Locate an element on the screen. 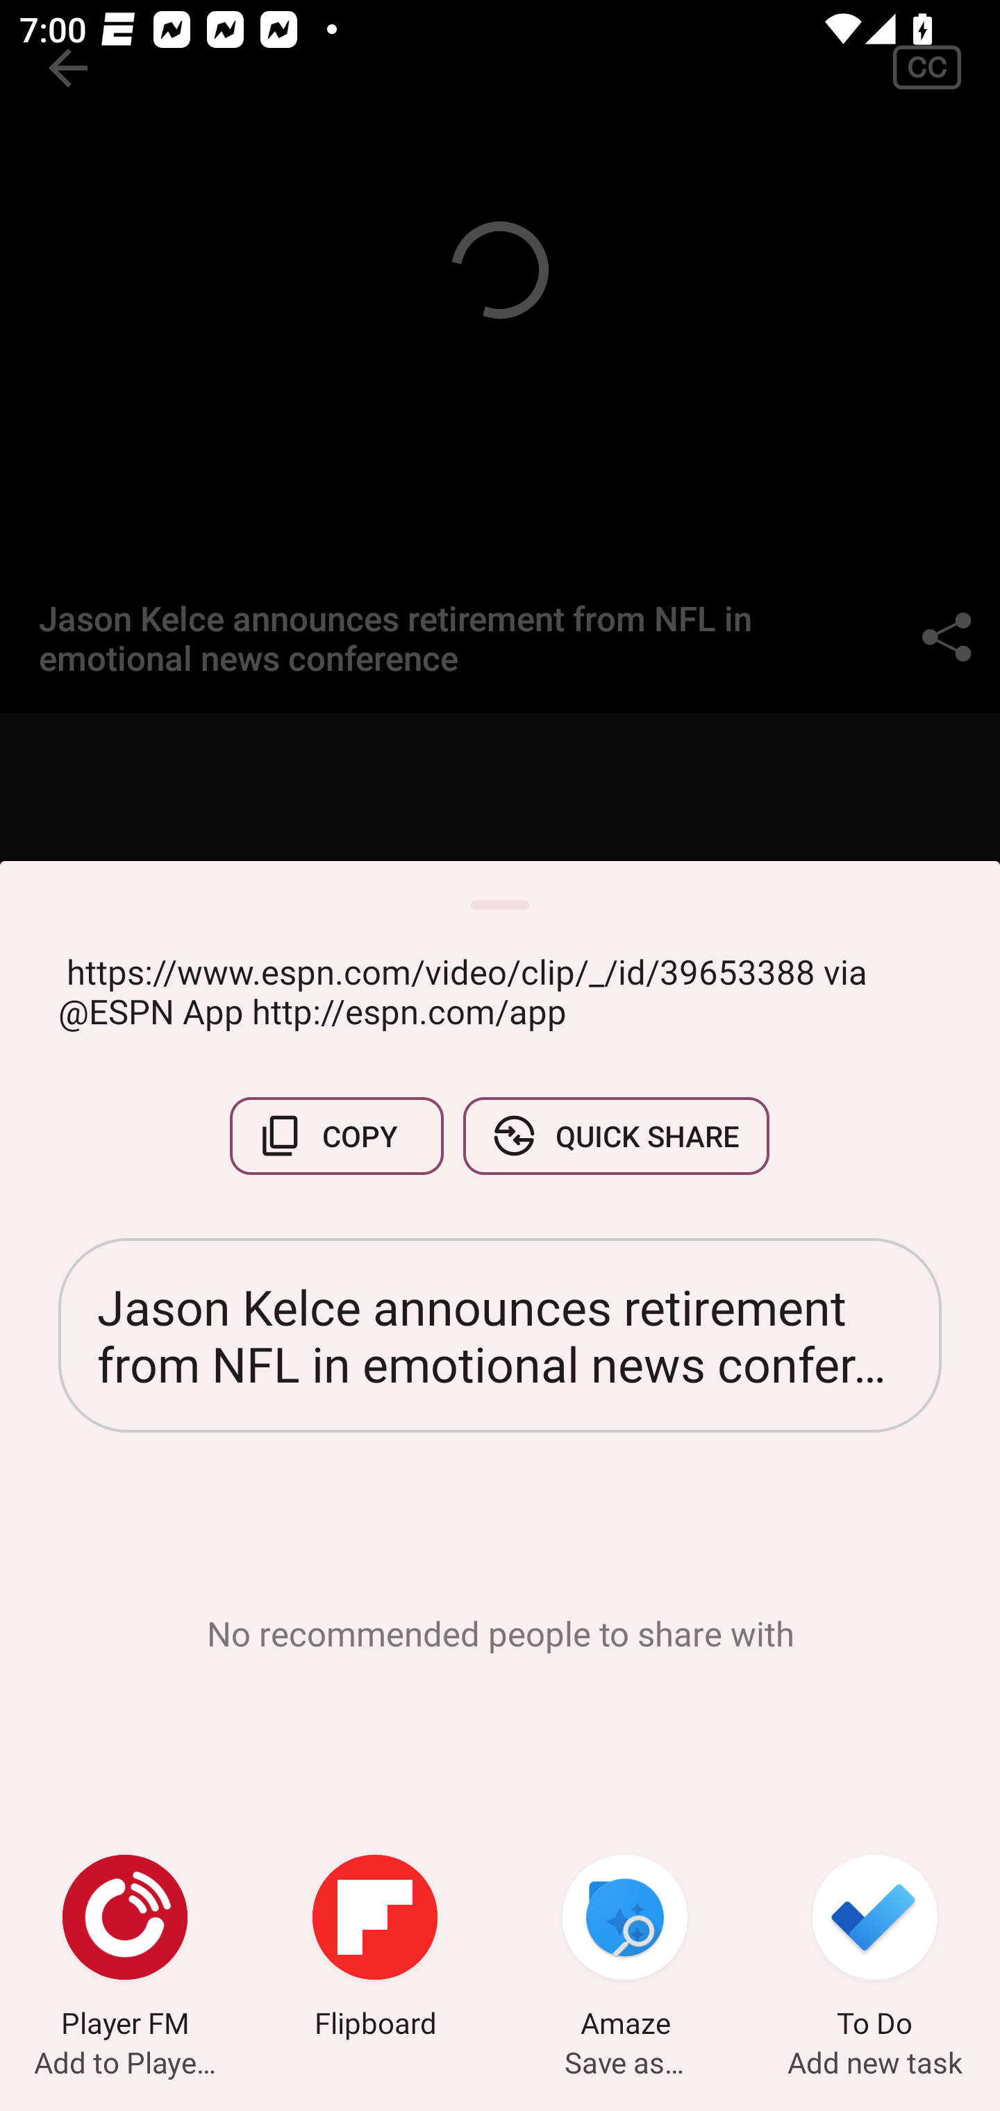 This screenshot has height=2111, width=1000. COPY is located at coordinates (337, 1136).